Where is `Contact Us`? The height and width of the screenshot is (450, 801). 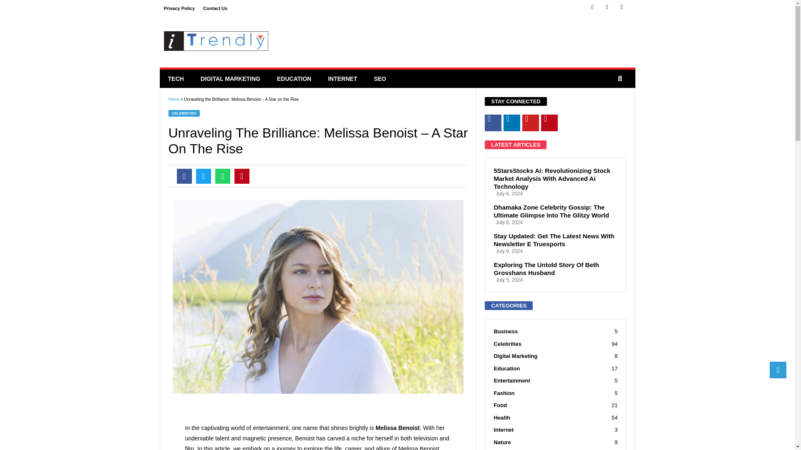
Contact Us is located at coordinates (215, 8).